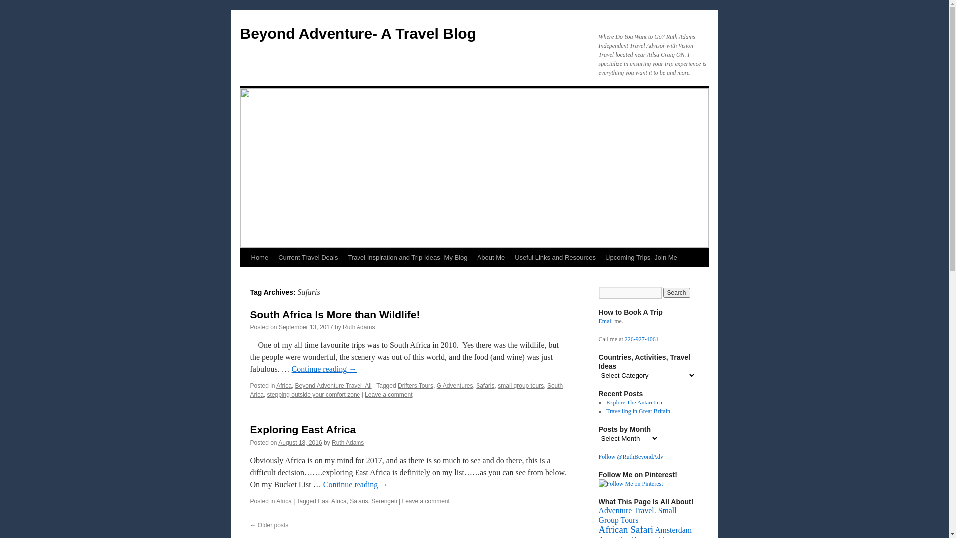 The image size is (956, 538). What do you see at coordinates (306, 327) in the screenshot?
I see `September 13, 2017` at bounding box center [306, 327].